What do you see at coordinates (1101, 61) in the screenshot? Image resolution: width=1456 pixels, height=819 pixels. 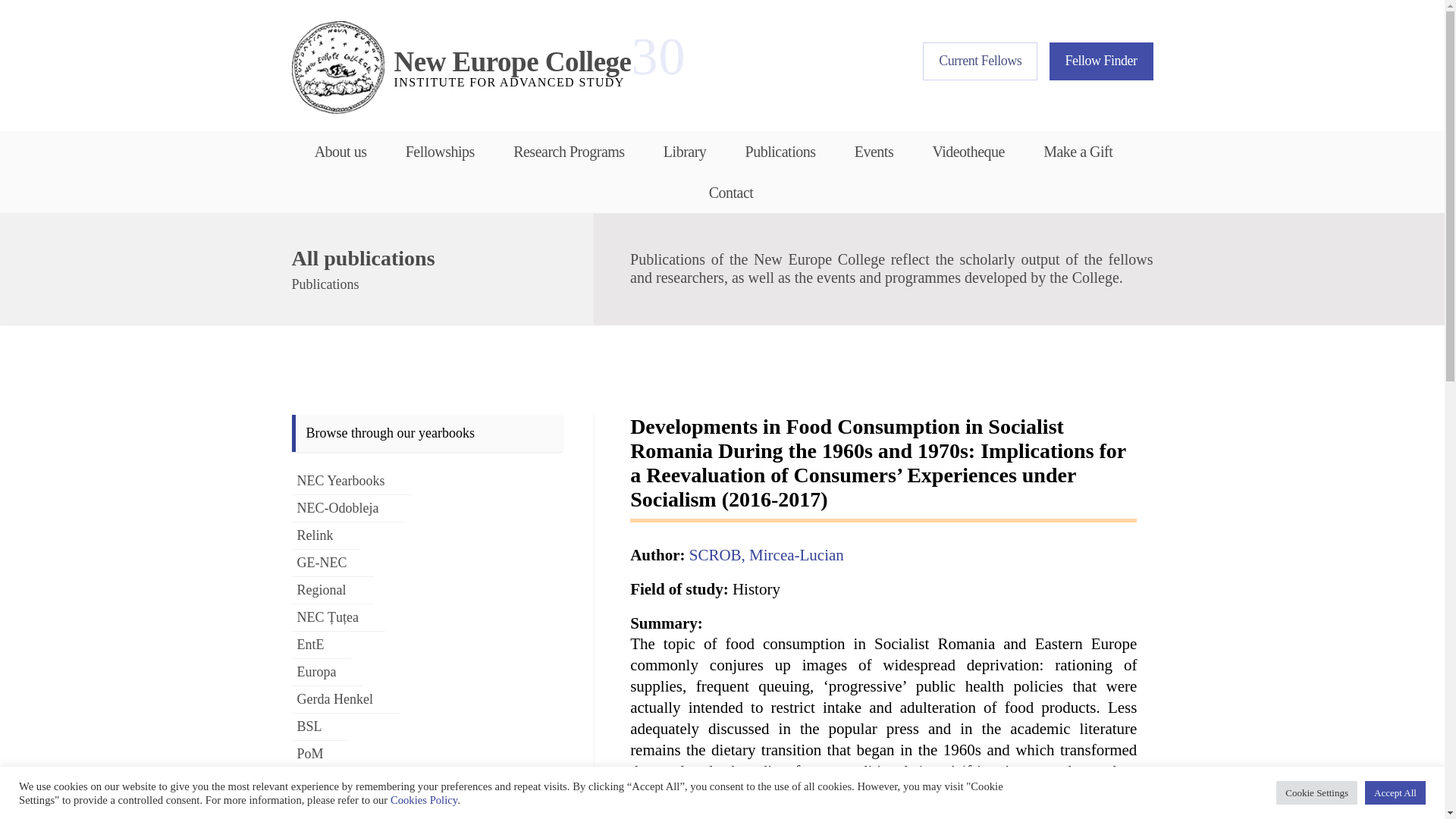 I see `Fellowships` at bounding box center [1101, 61].